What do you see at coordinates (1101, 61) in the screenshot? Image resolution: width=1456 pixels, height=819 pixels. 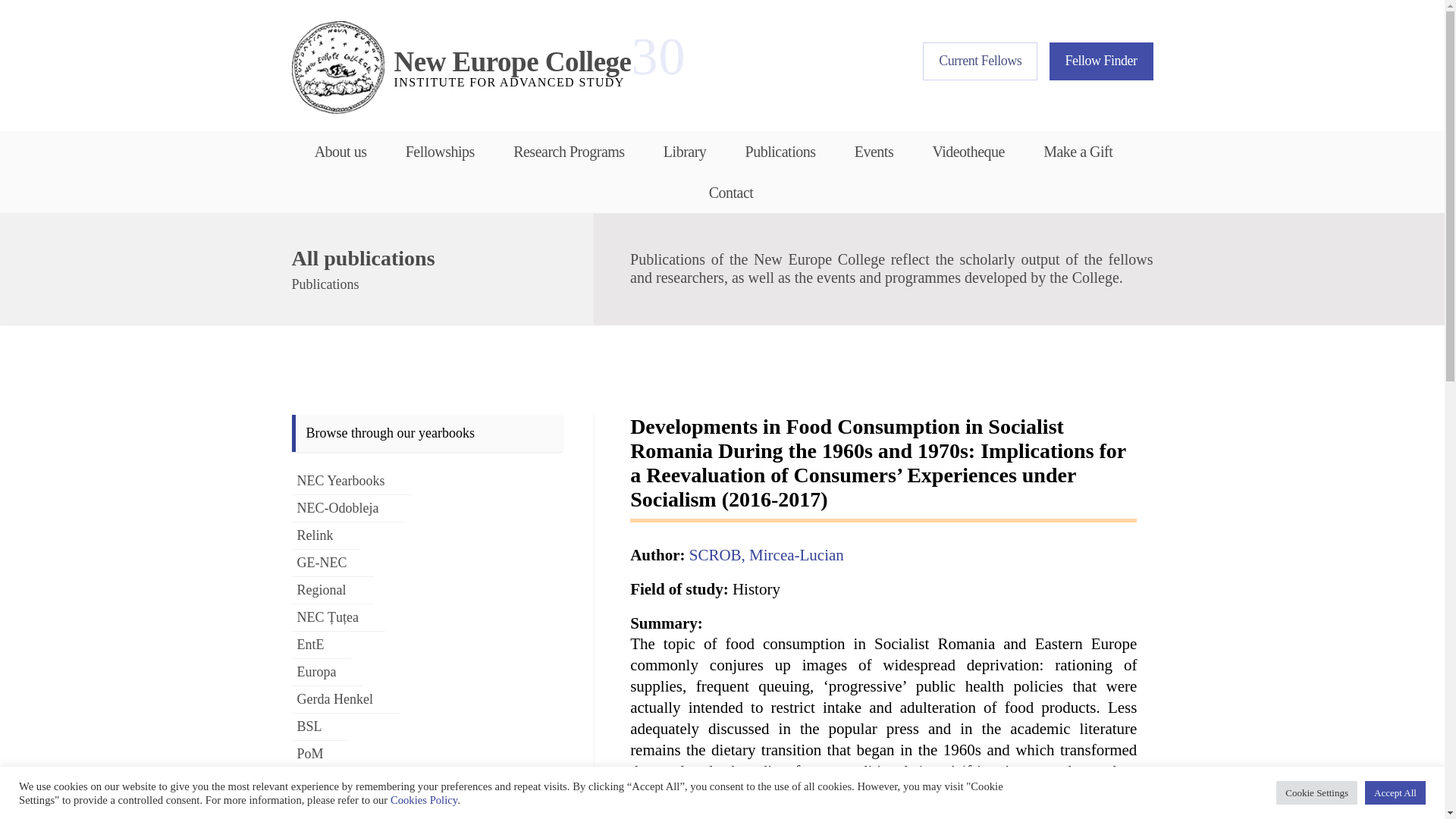 I see `Fellowships` at bounding box center [1101, 61].